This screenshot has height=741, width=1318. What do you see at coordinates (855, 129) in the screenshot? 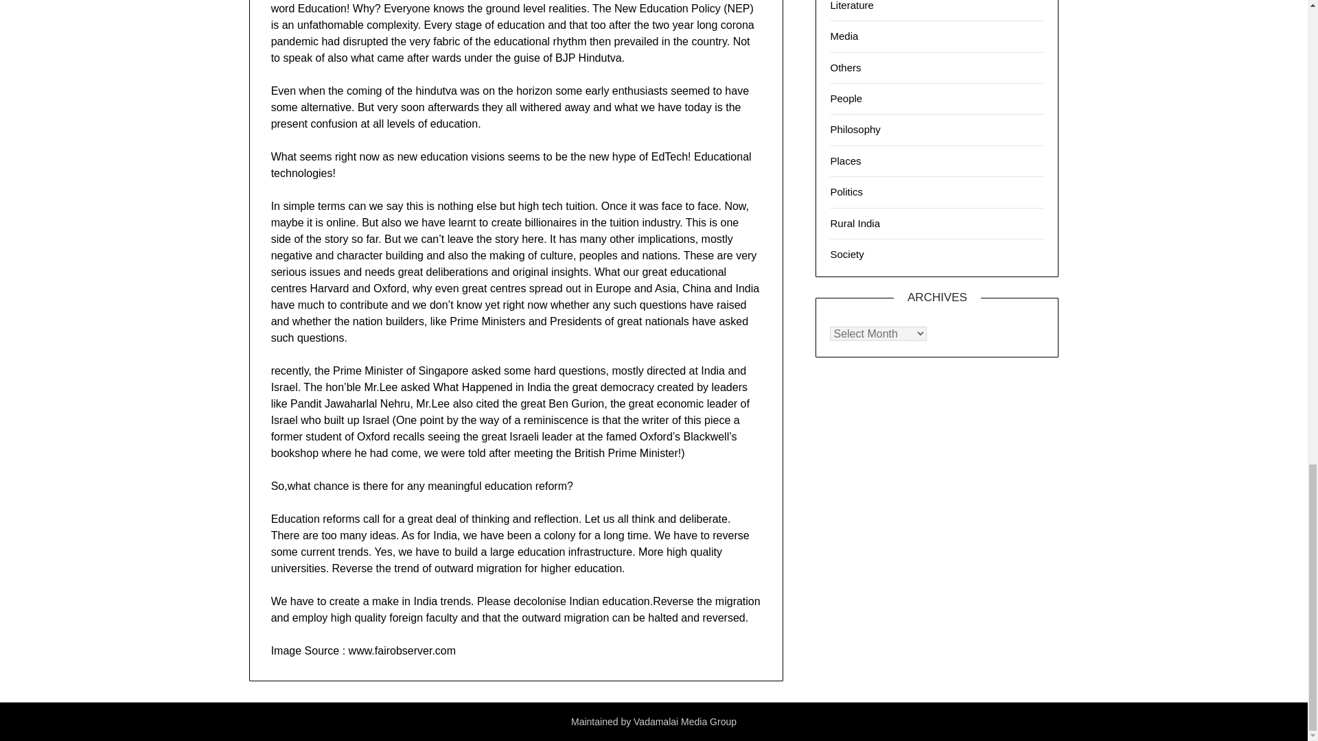
I see `Philosophy` at bounding box center [855, 129].